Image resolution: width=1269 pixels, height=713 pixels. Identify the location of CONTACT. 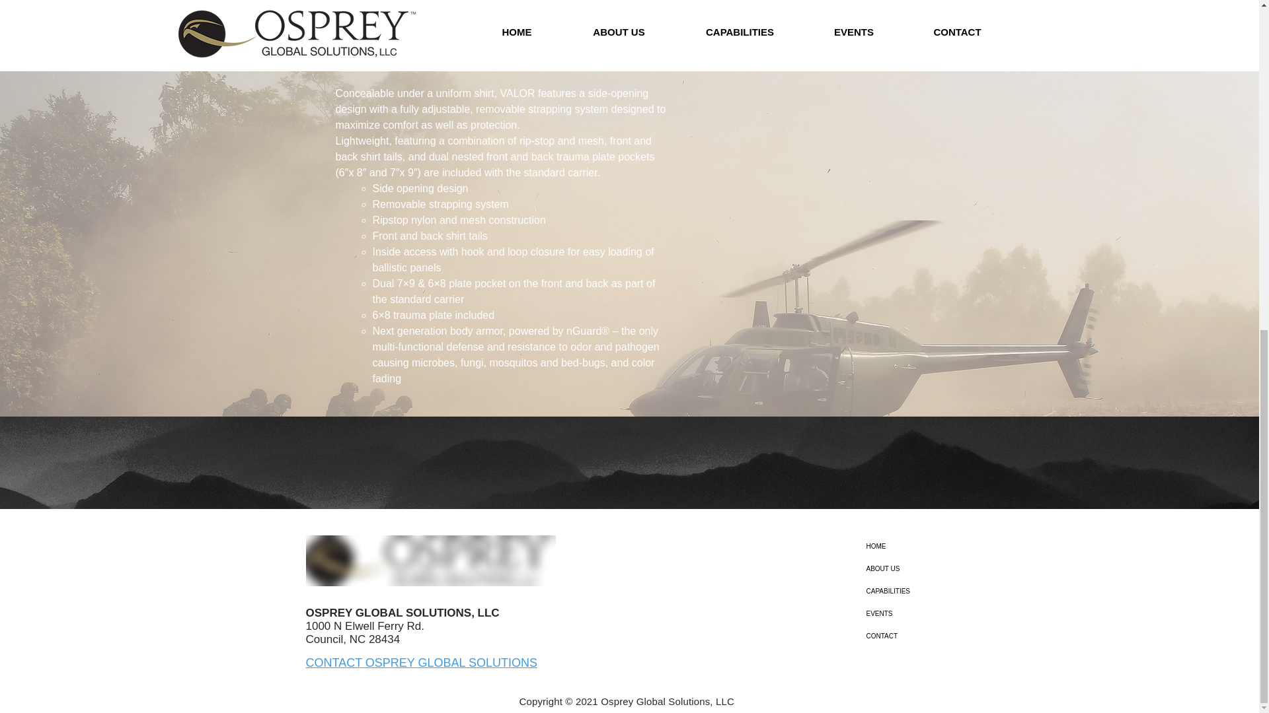
(944, 636).